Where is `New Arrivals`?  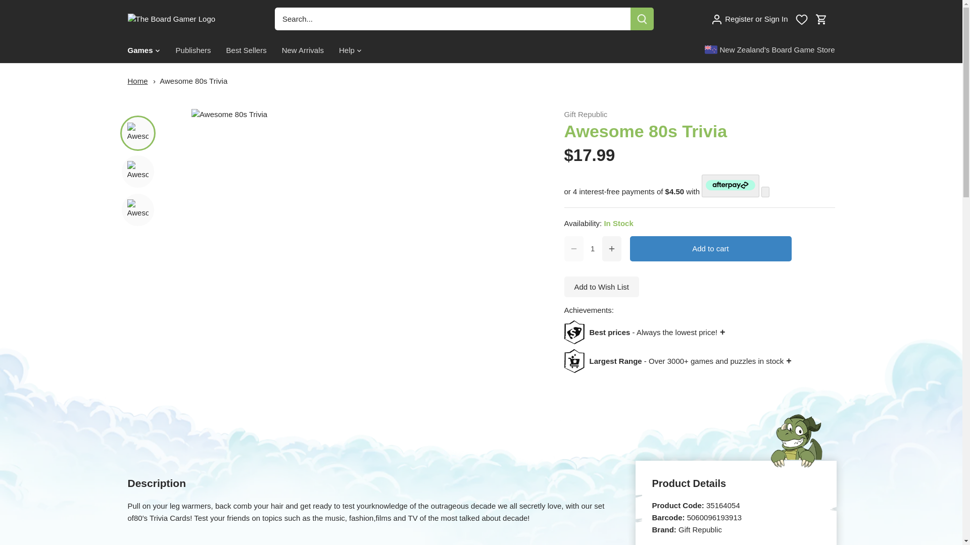 New Arrivals is located at coordinates (303, 50).